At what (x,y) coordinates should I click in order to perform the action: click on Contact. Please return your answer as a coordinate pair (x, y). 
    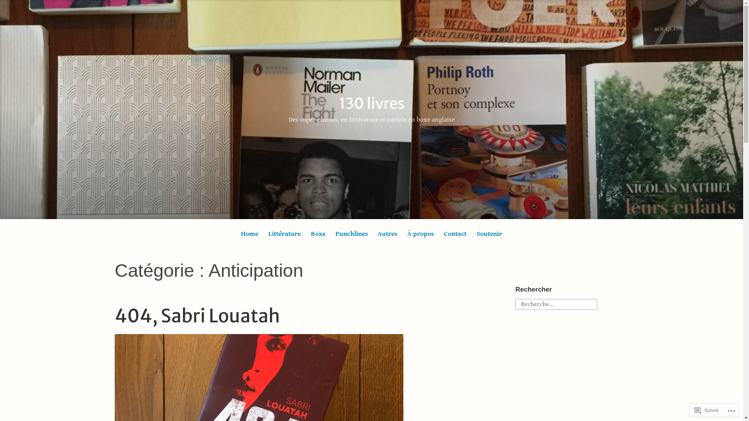
    Looking at the image, I should click on (456, 234).